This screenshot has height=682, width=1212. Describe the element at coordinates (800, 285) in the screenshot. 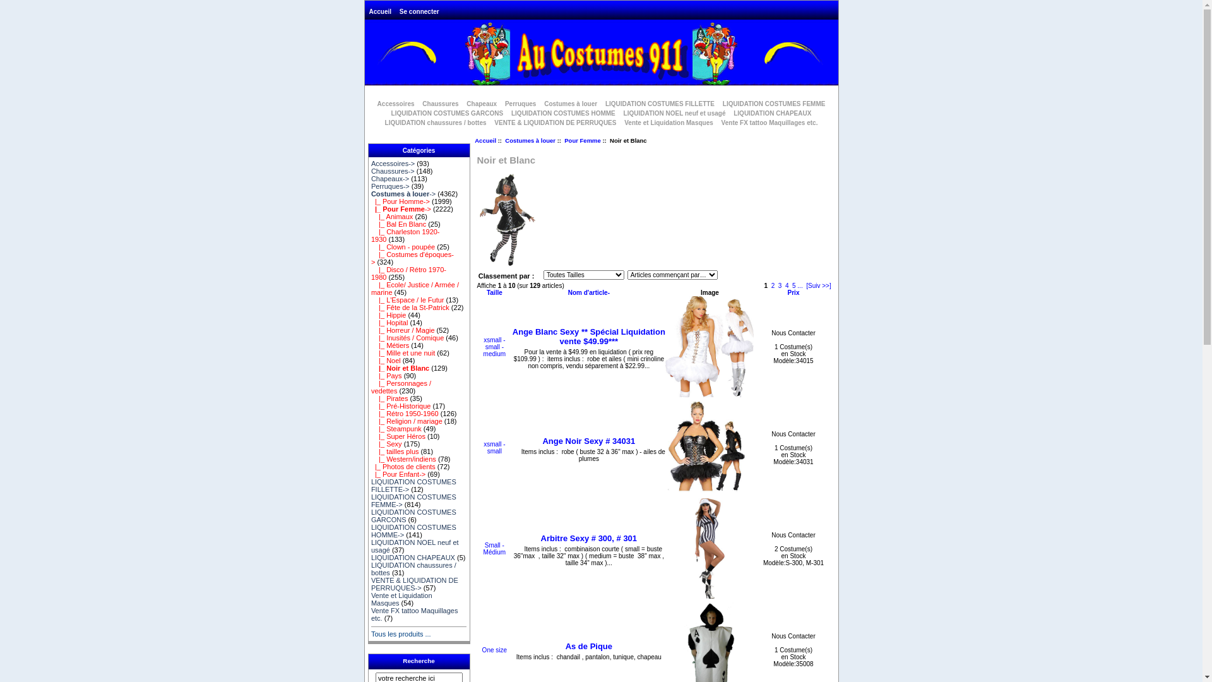

I see `...` at that location.